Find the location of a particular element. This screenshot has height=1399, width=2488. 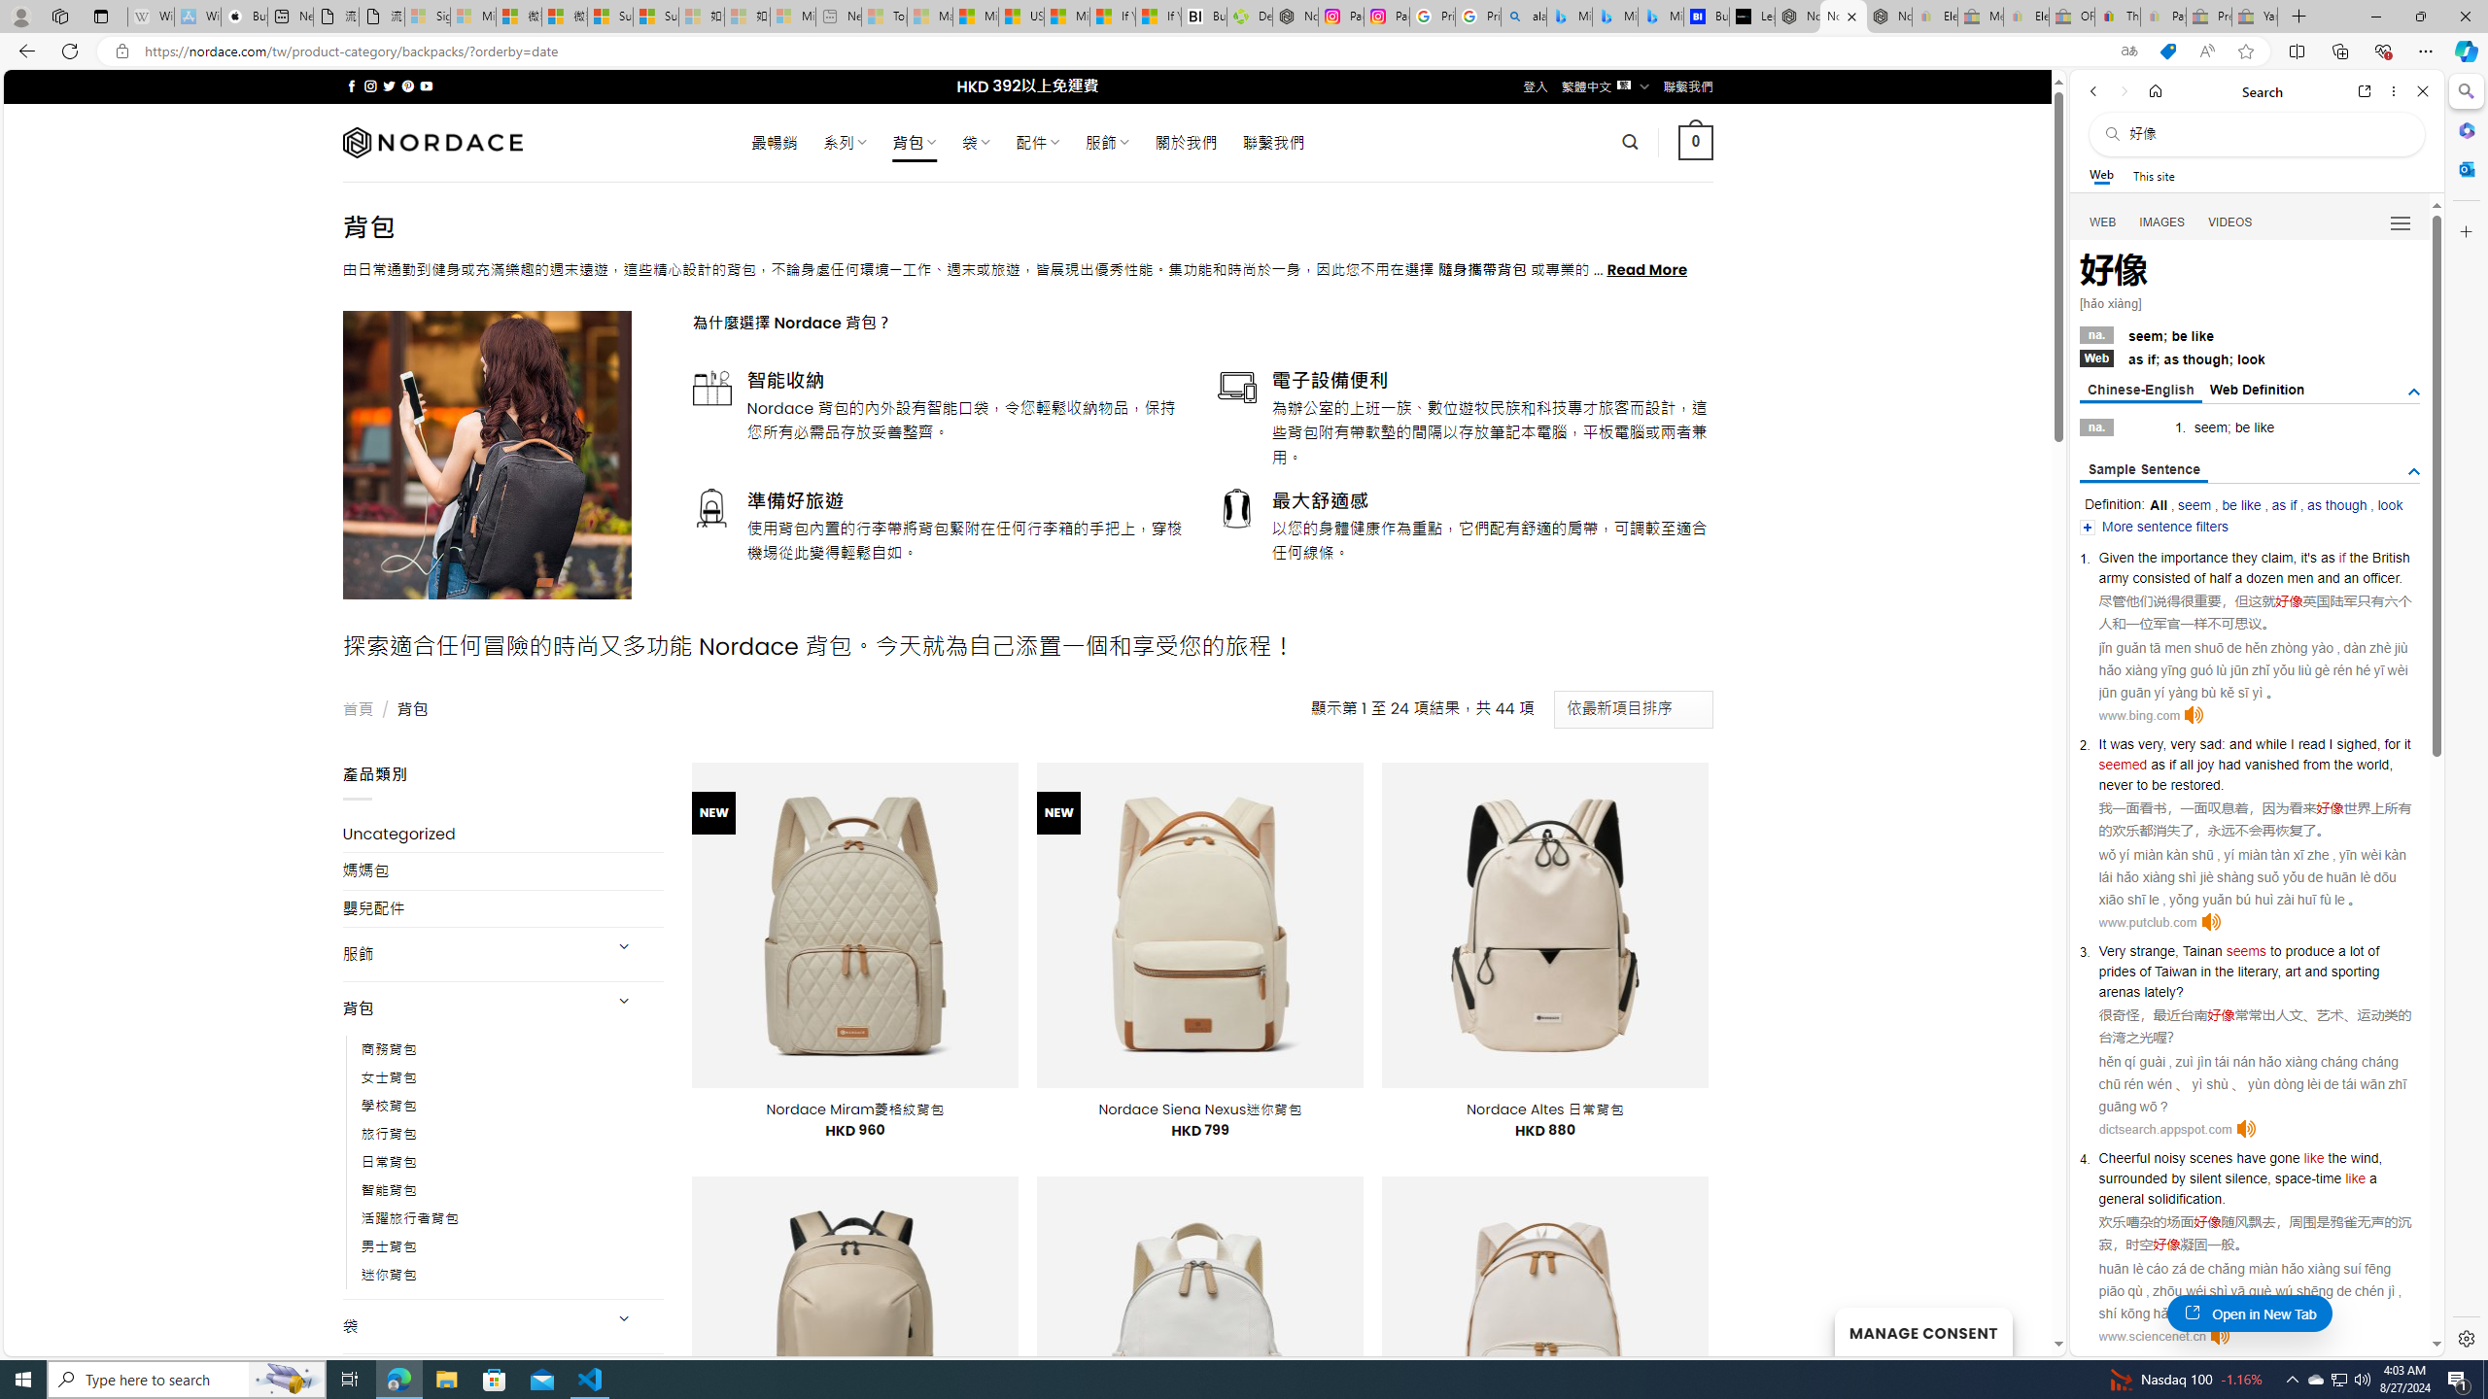

the is located at coordinates (2337, 1157).